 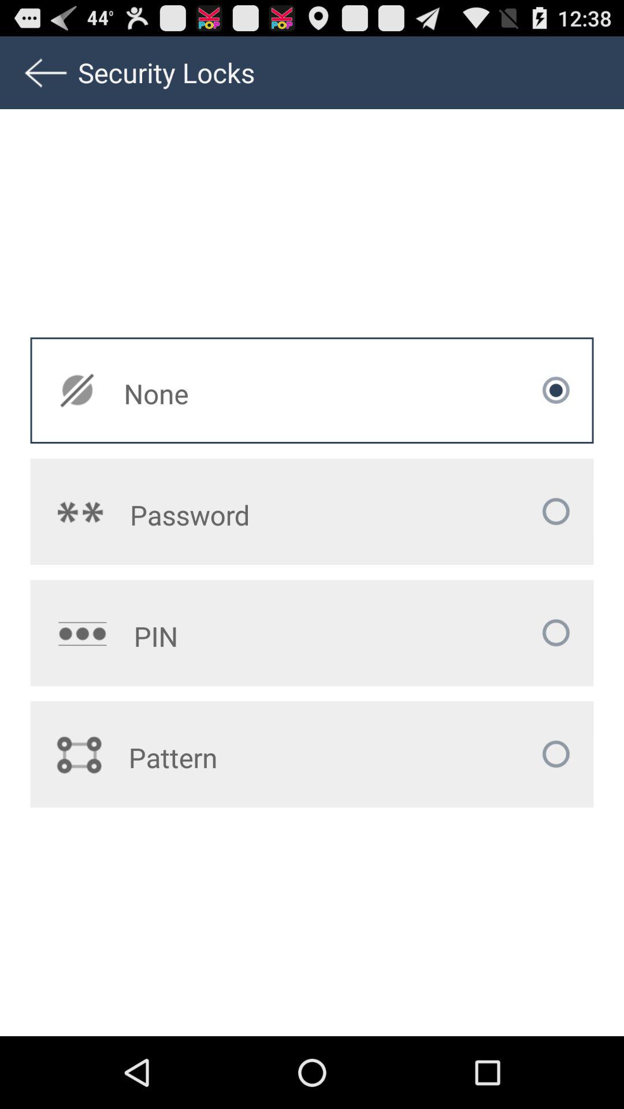 What do you see at coordinates (243, 515) in the screenshot?
I see `swipe to the password app` at bounding box center [243, 515].